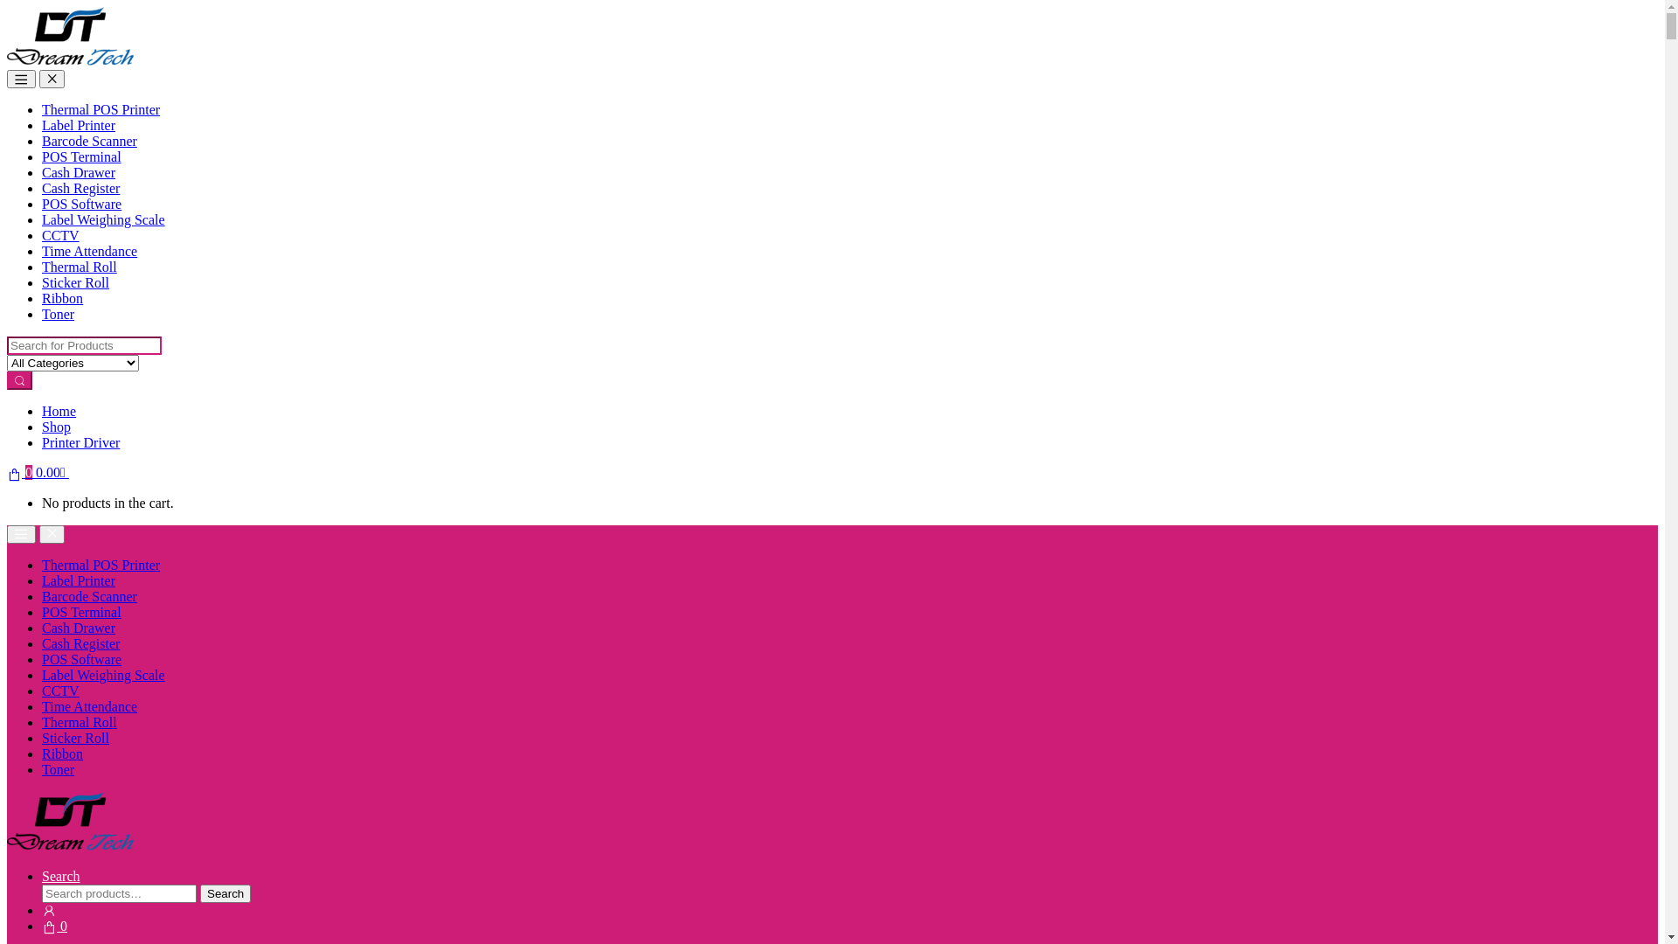 The width and height of the screenshot is (1678, 944). I want to click on Barcode Scanner, so click(89, 596).